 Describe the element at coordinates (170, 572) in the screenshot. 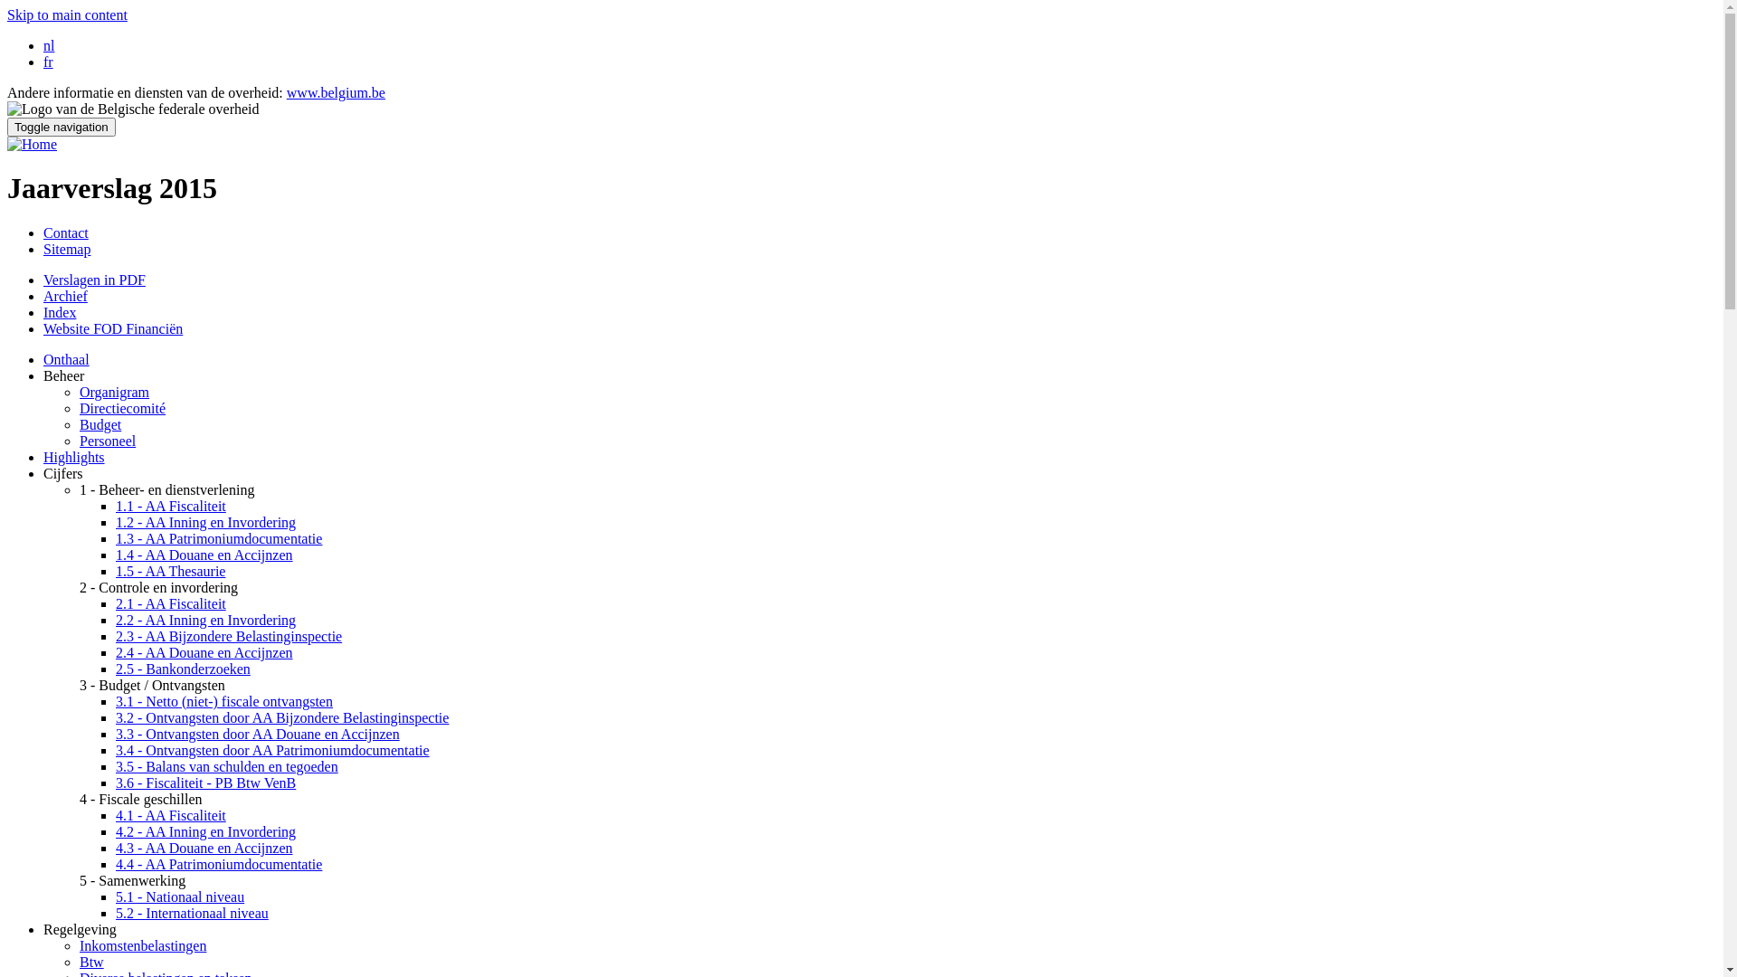

I see `1.5 - AA Thesaurie` at that location.